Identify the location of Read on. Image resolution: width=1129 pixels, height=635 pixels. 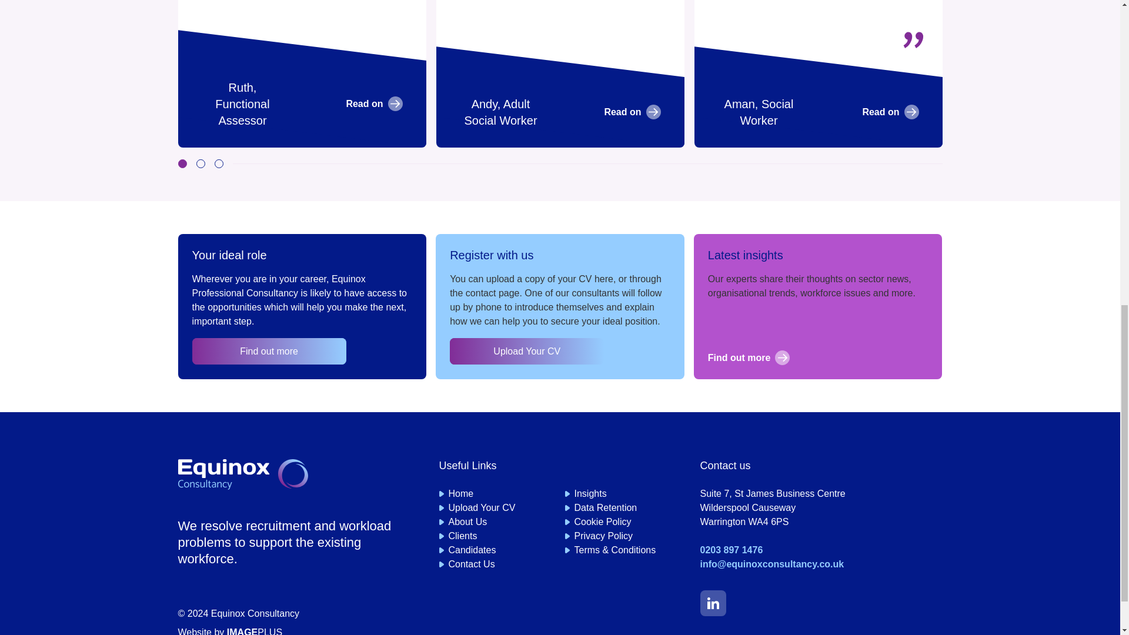
(373, 103).